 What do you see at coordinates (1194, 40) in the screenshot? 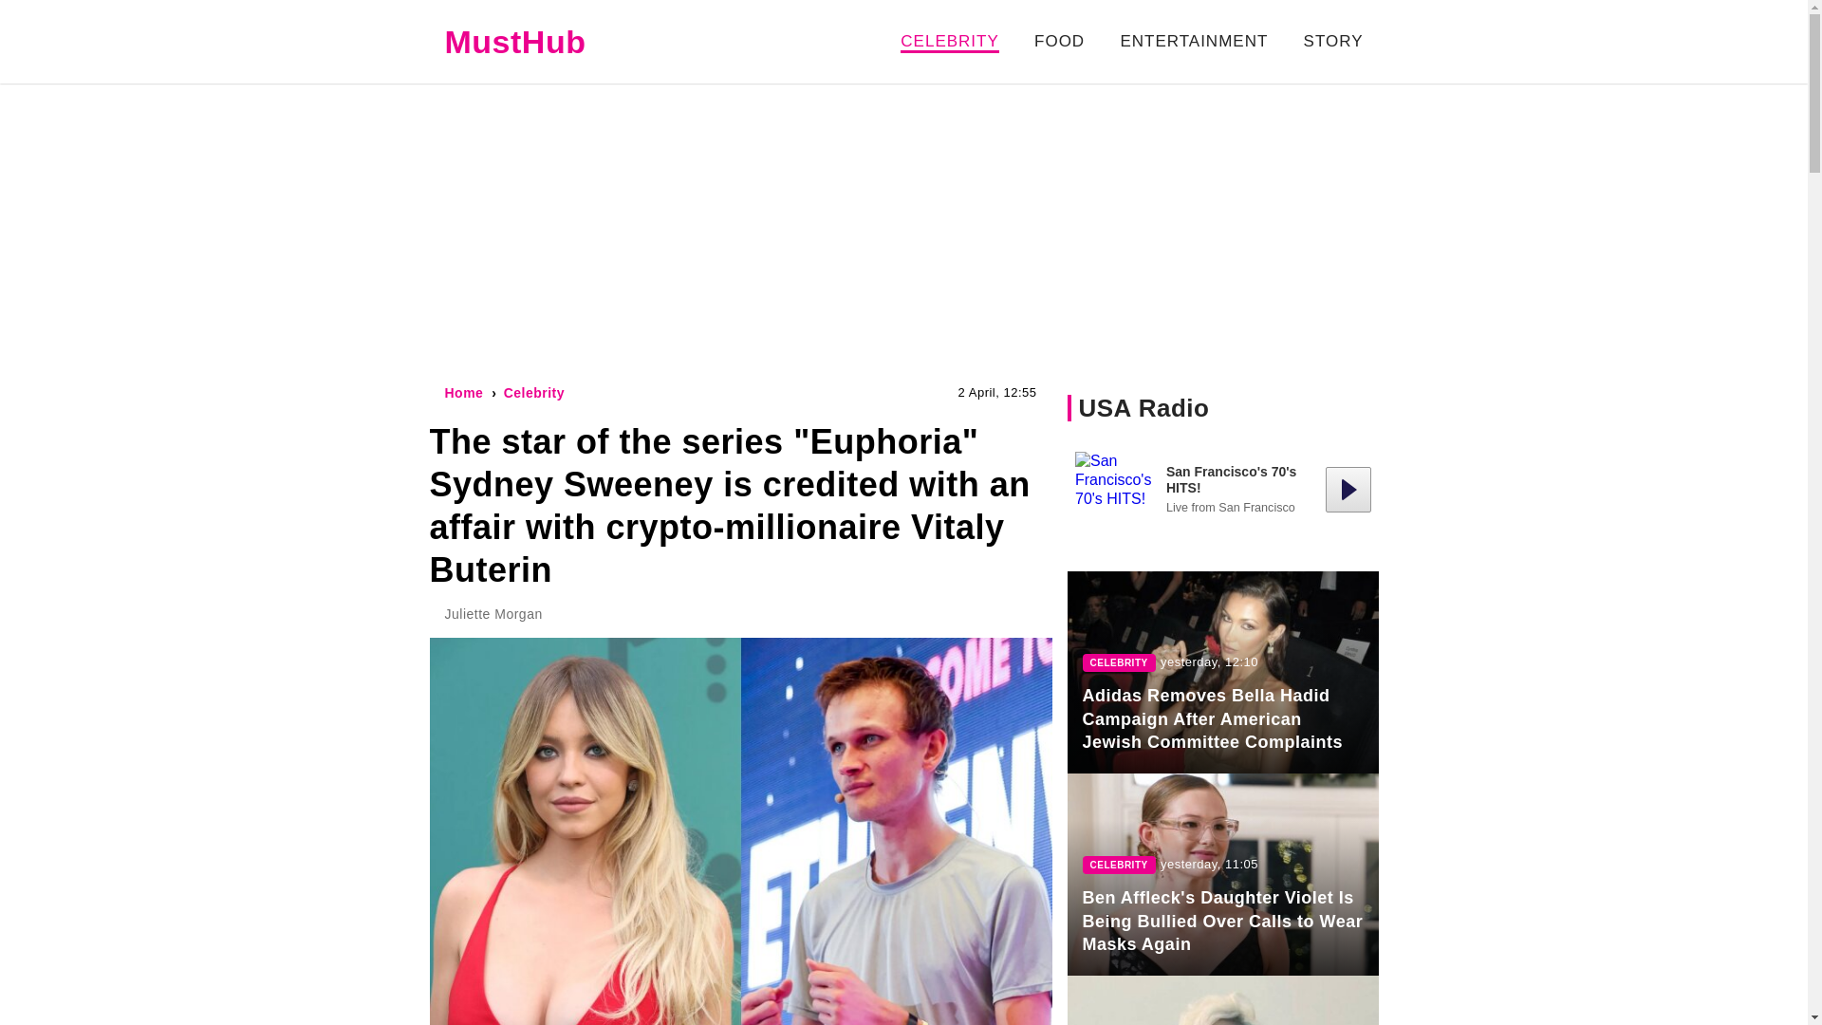
I see `ENTERTAINMENT` at bounding box center [1194, 40].